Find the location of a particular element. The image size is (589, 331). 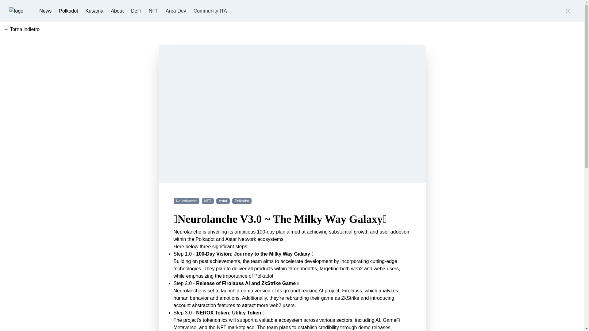

DeFi is located at coordinates (136, 11).